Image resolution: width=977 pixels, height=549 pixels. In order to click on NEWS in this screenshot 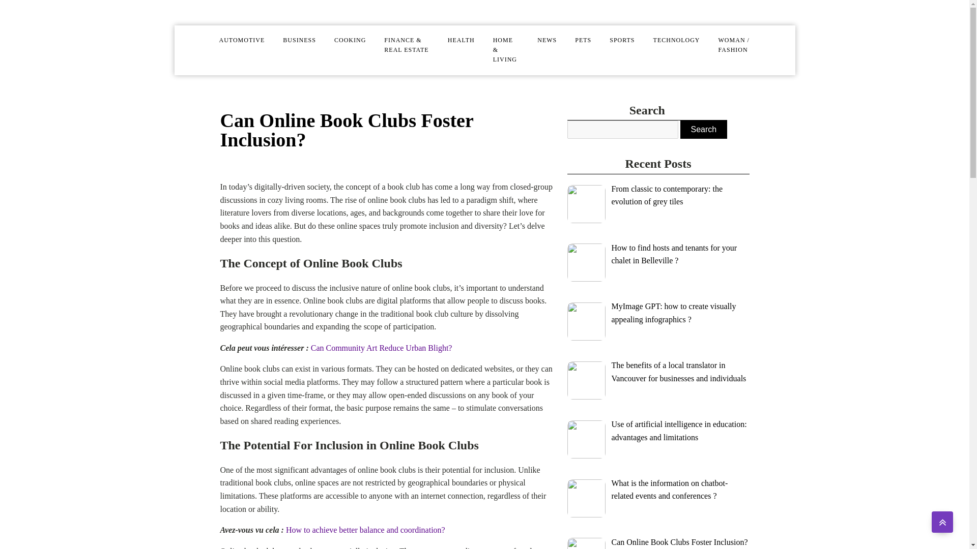, I will do `click(547, 40)`.